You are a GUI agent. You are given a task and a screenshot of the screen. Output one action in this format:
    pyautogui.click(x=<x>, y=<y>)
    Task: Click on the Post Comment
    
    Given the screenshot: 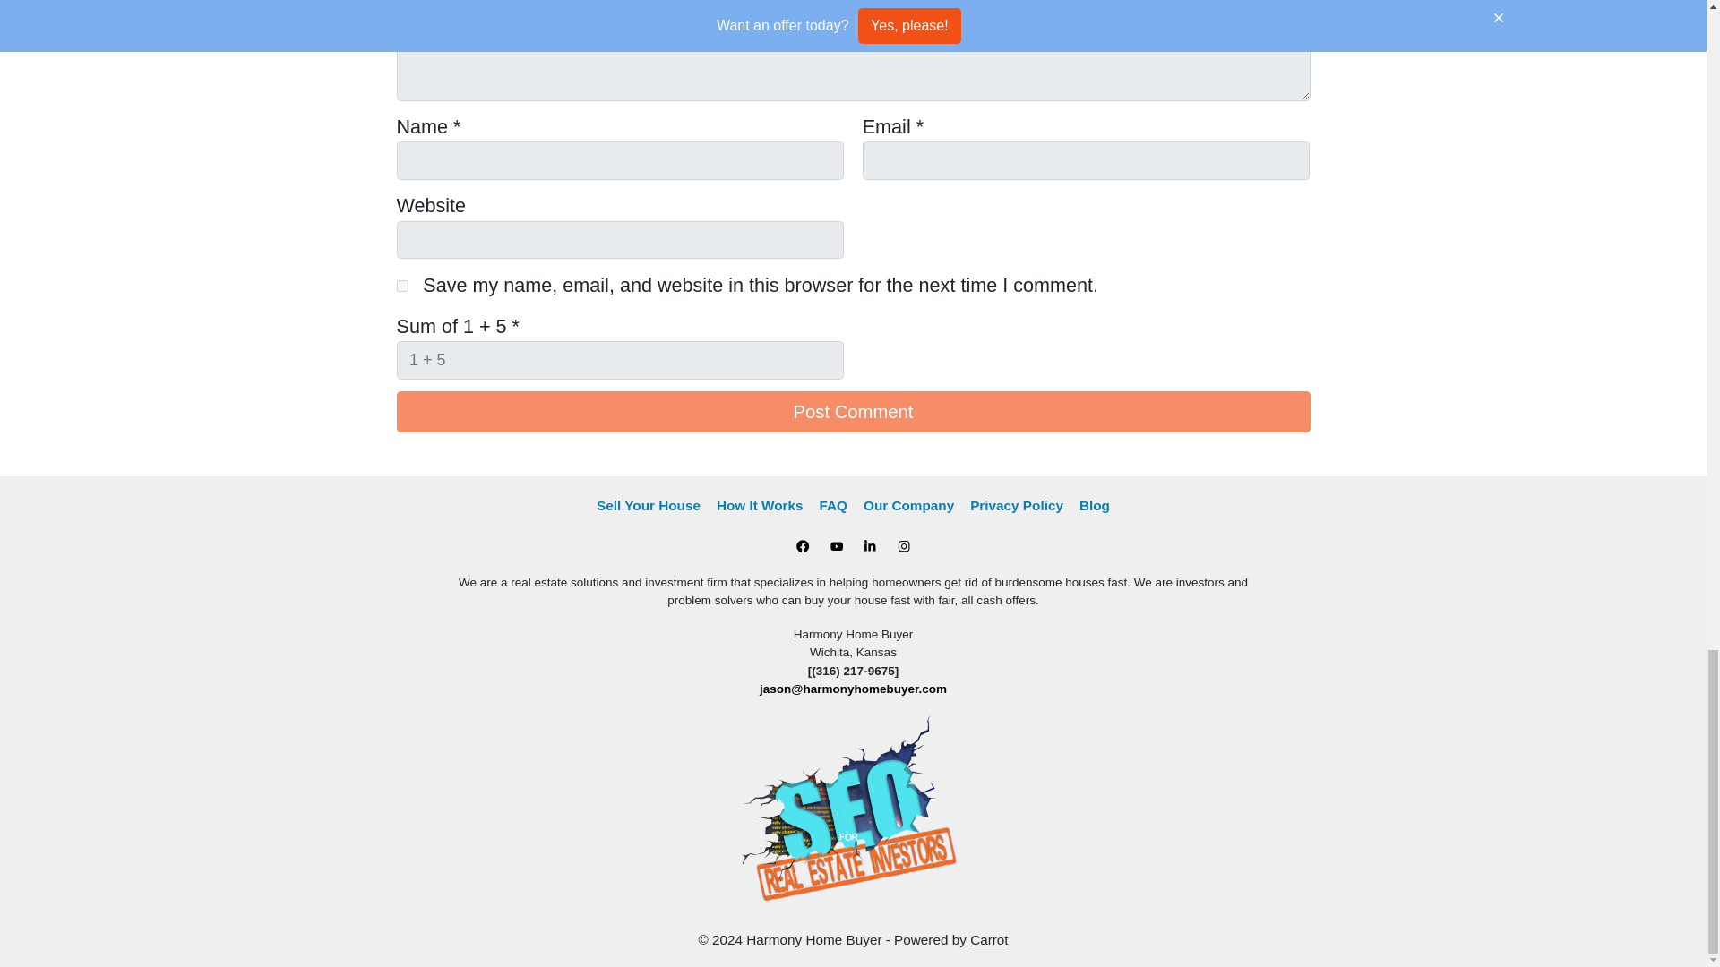 What is the action you would take?
    pyautogui.click(x=852, y=412)
    